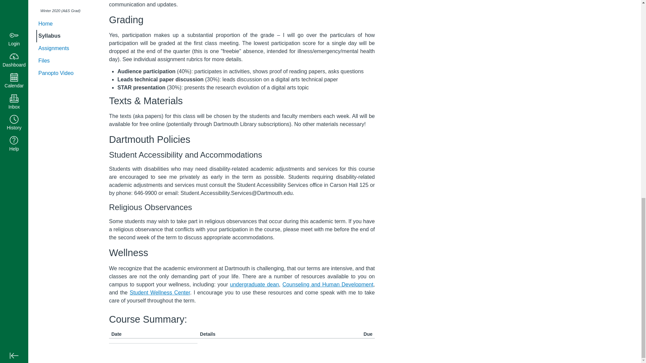 The width and height of the screenshot is (646, 363). What do you see at coordinates (159, 292) in the screenshot?
I see `Student Wellness Center` at bounding box center [159, 292].